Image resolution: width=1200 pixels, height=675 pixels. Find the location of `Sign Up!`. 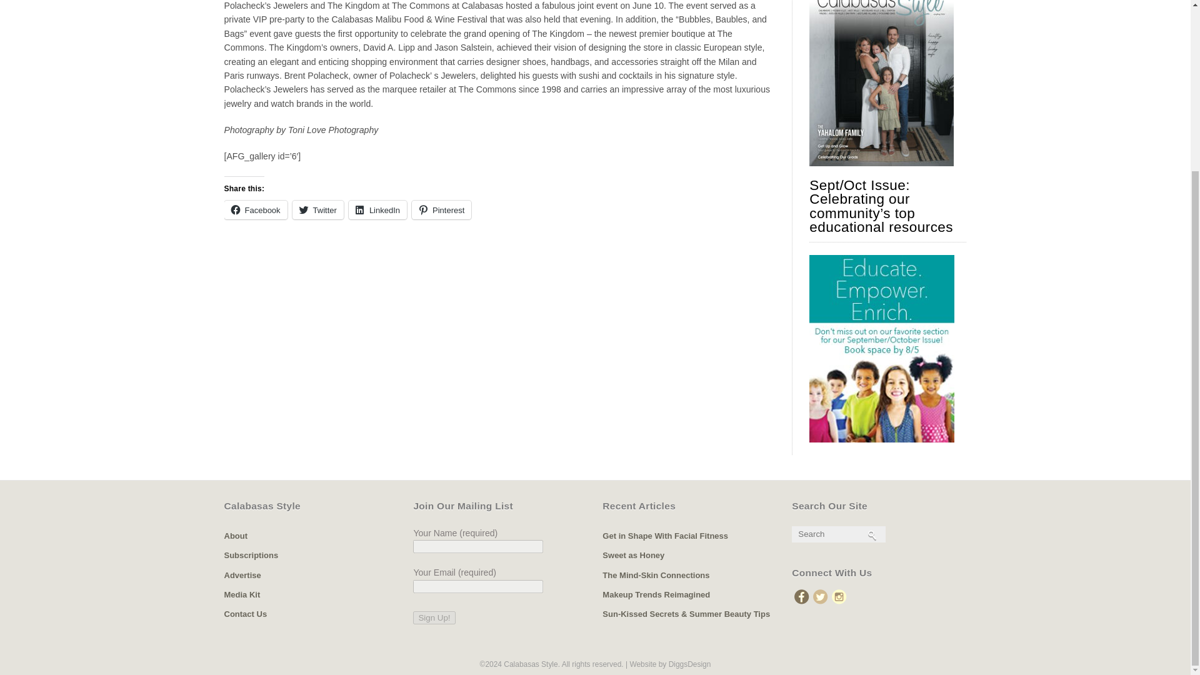

Sign Up! is located at coordinates (434, 617).